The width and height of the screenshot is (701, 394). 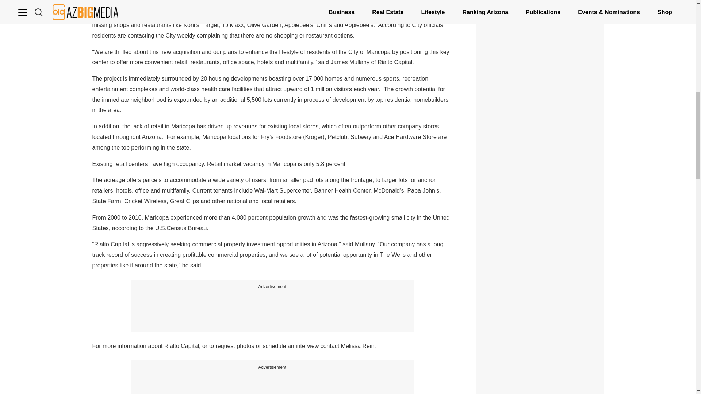 What do you see at coordinates (540, 122) in the screenshot?
I see `3rd party ad content` at bounding box center [540, 122].